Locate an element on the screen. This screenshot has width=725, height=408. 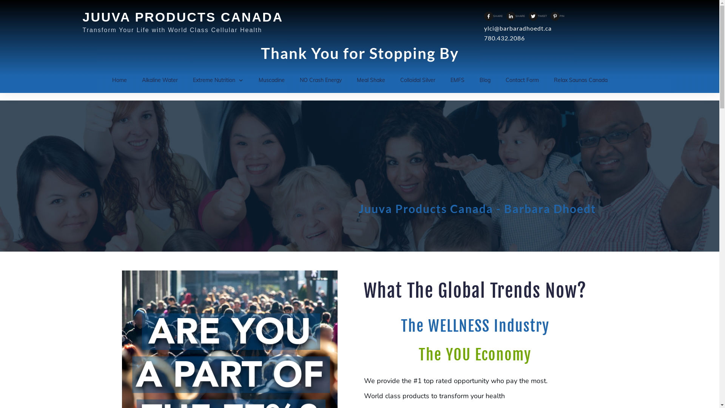
Thank You for Stopping By is located at coordinates (359, 53).